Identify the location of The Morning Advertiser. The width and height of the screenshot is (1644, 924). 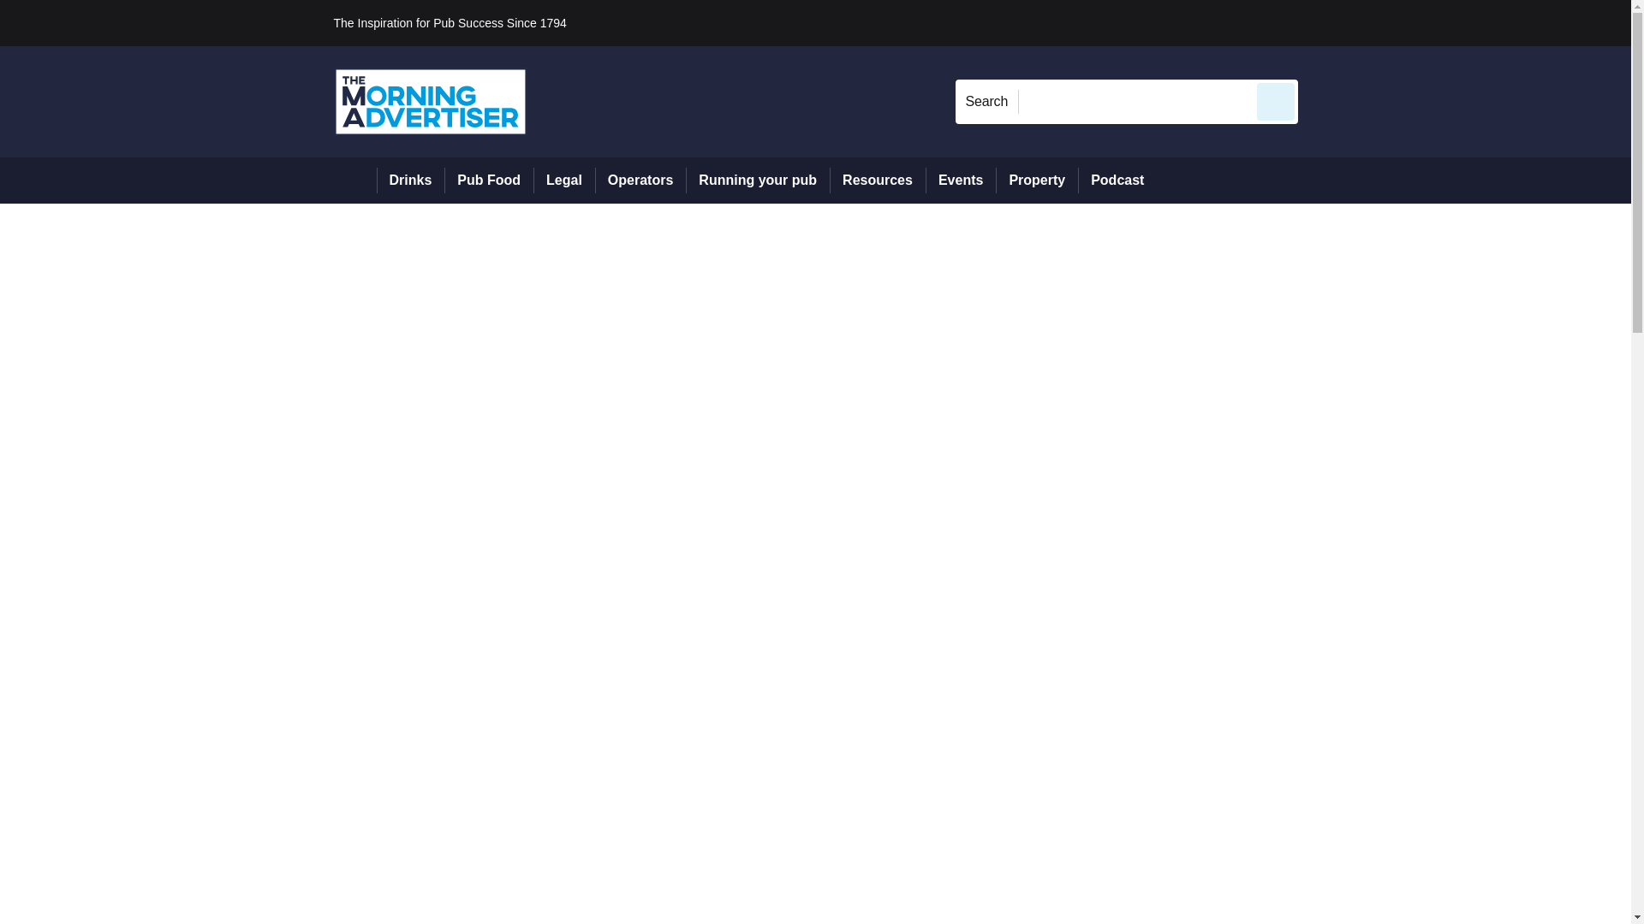
(430, 101).